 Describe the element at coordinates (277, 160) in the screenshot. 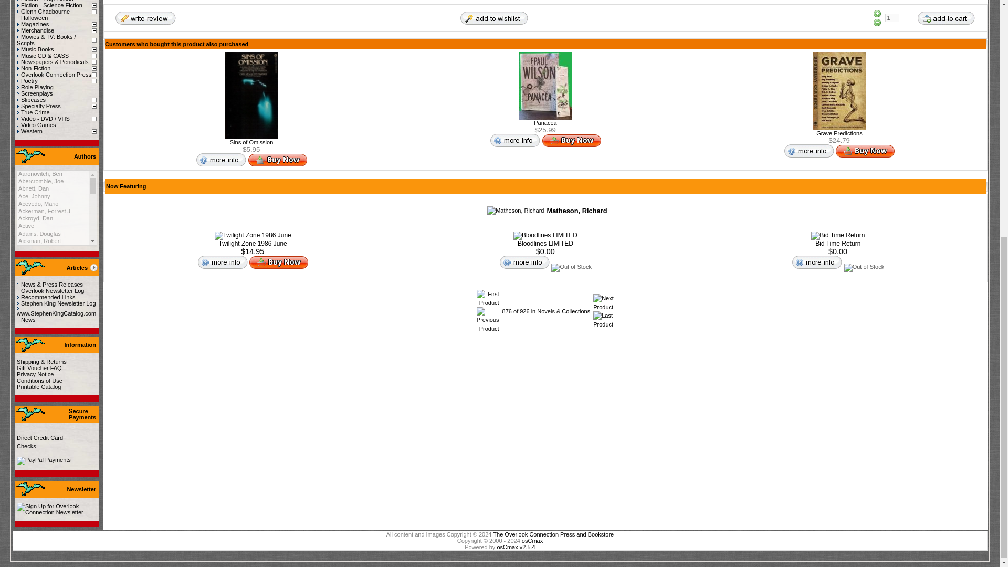

I see ` Buy Now ` at that location.